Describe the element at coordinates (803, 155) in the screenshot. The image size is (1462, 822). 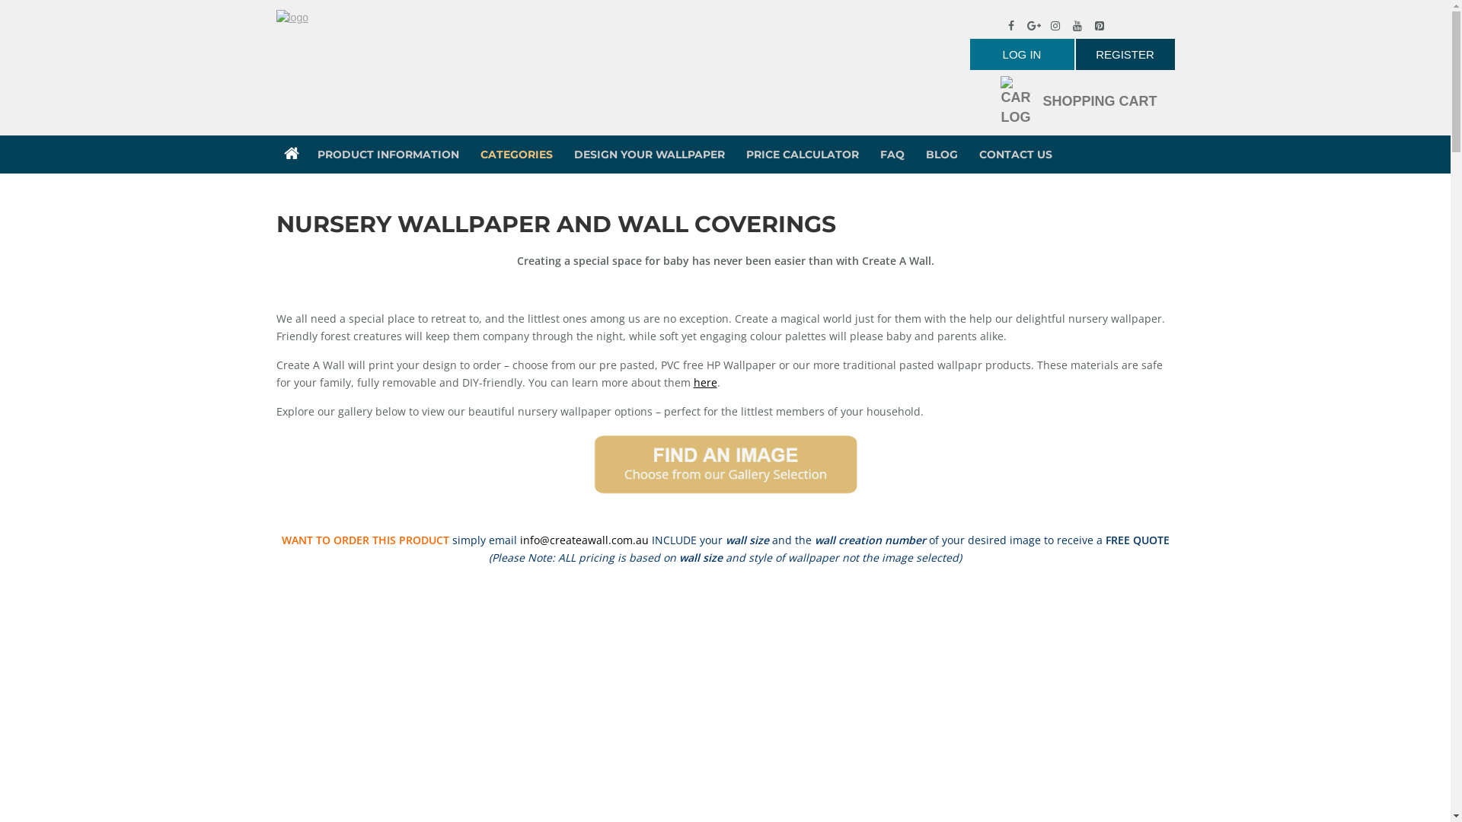
I see `PRICE CALCULATOR` at that location.